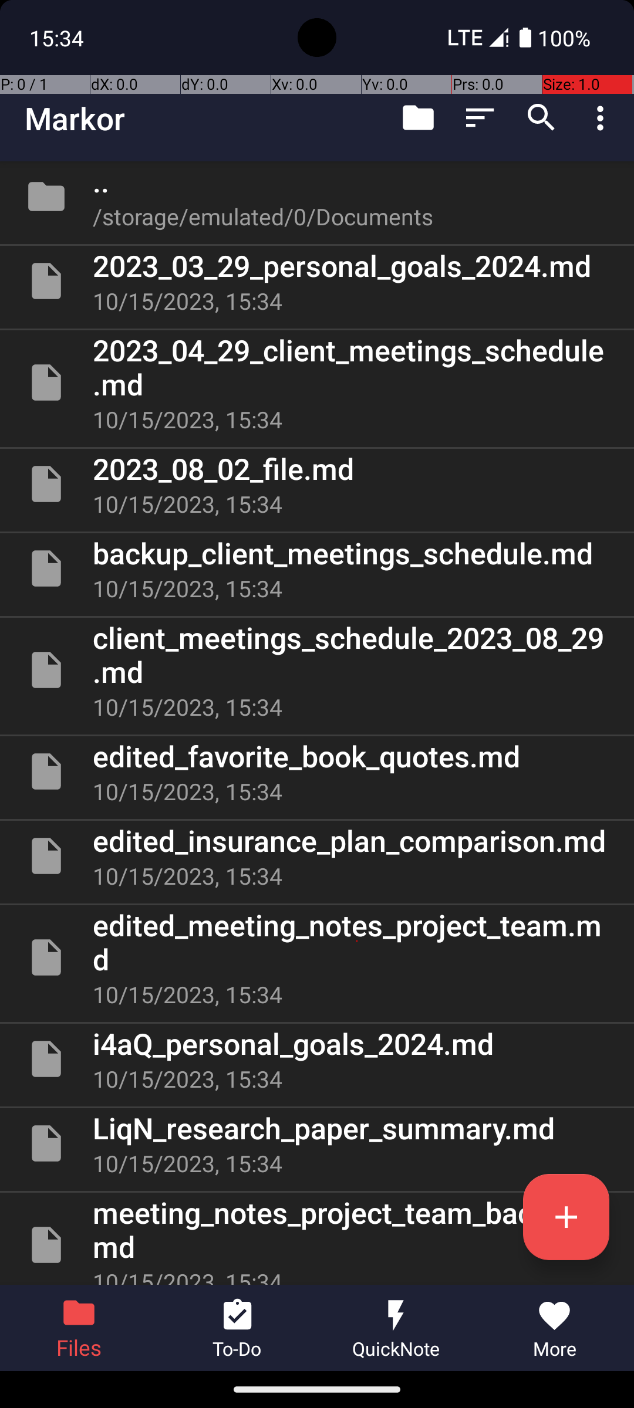  Describe the element at coordinates (317, 1239) in the screenshot. I see `File meeting_notes_project_team_backup.md ` at that location.